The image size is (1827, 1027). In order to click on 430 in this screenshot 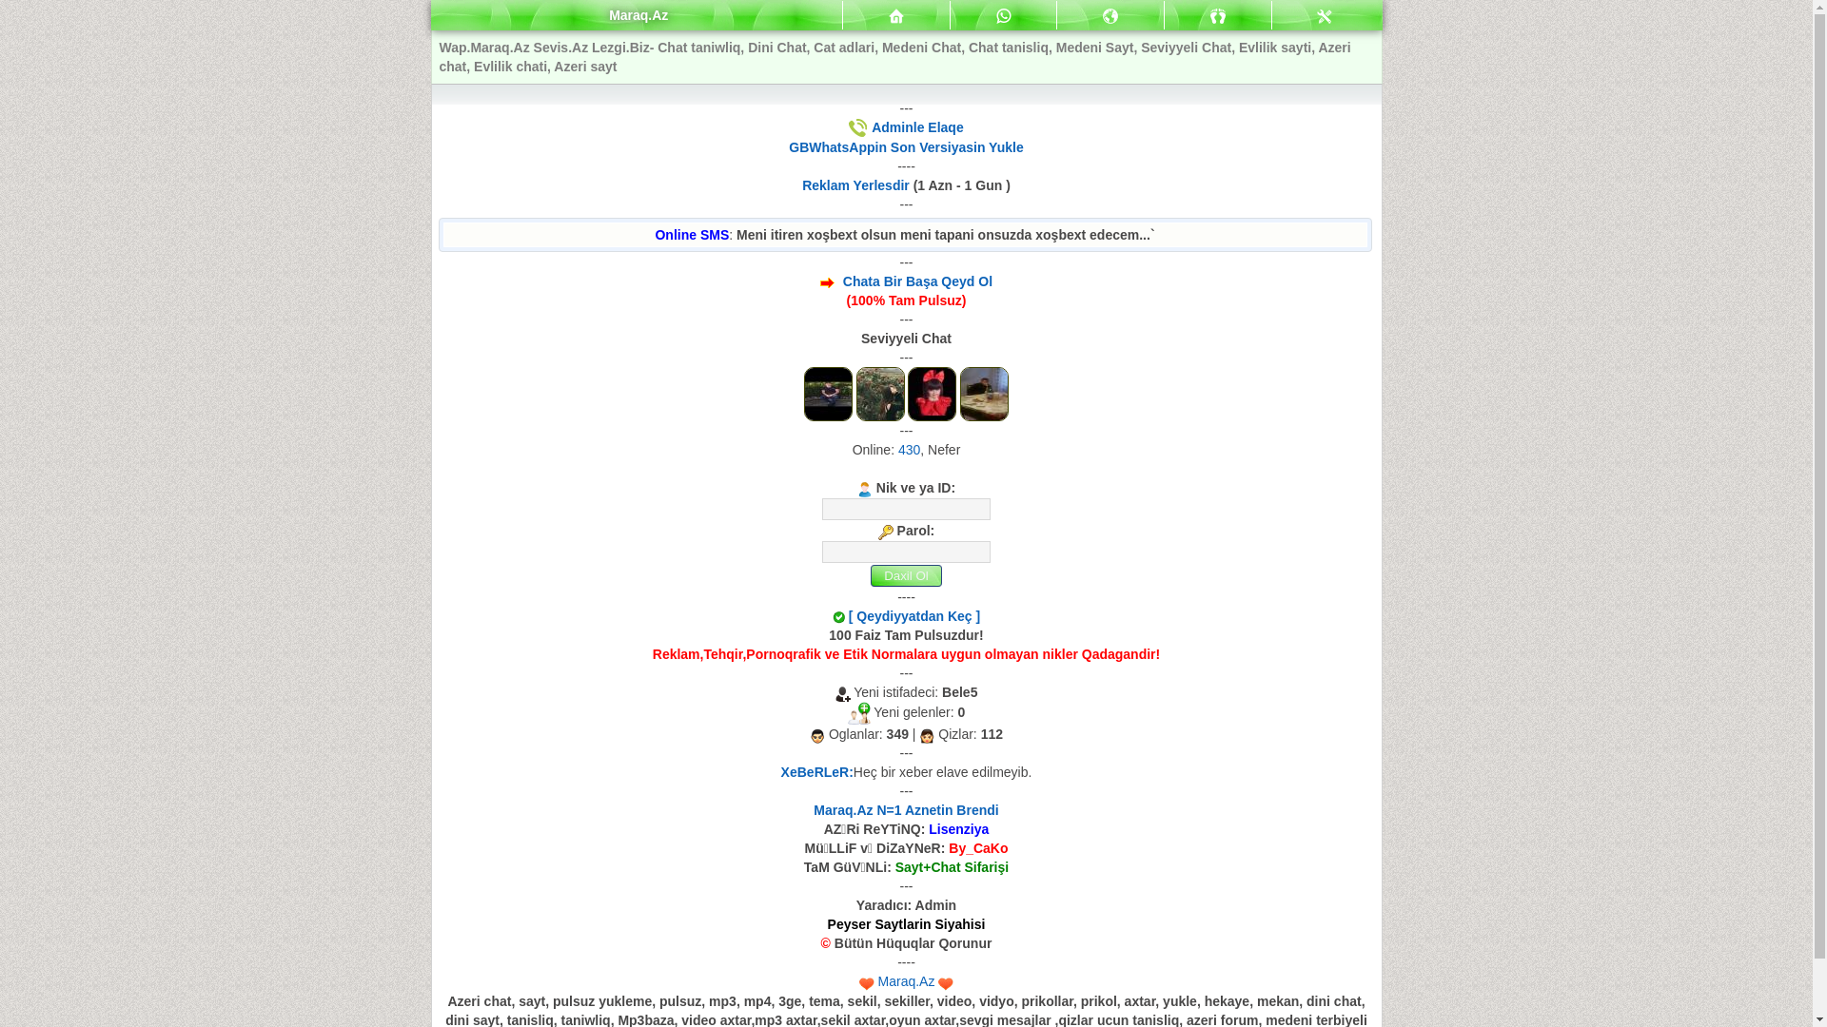, I will do `click(910, 450)`.